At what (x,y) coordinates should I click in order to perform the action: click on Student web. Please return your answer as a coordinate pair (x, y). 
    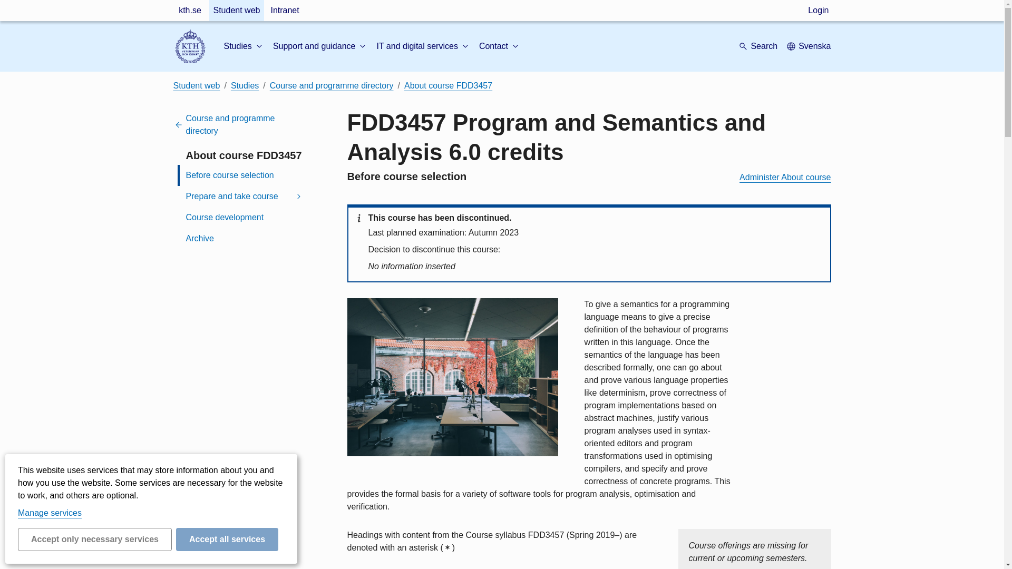
    Looking at the image, I should click on (236, 11).